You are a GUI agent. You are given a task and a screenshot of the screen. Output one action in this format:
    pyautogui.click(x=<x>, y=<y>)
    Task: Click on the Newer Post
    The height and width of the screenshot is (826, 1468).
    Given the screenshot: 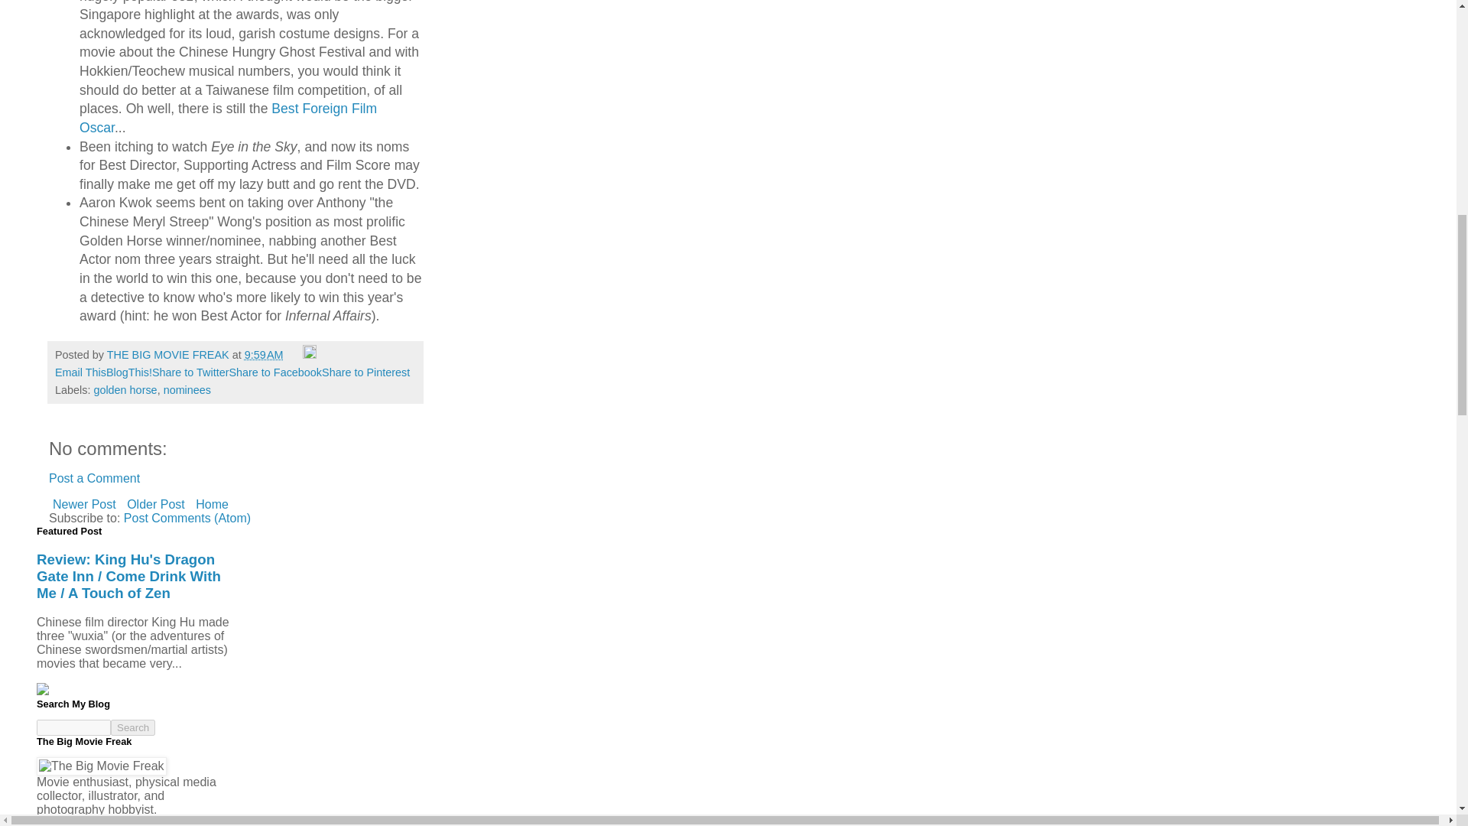 What is the action you would take?
    pyautogui.click(x=84, y=503)
    